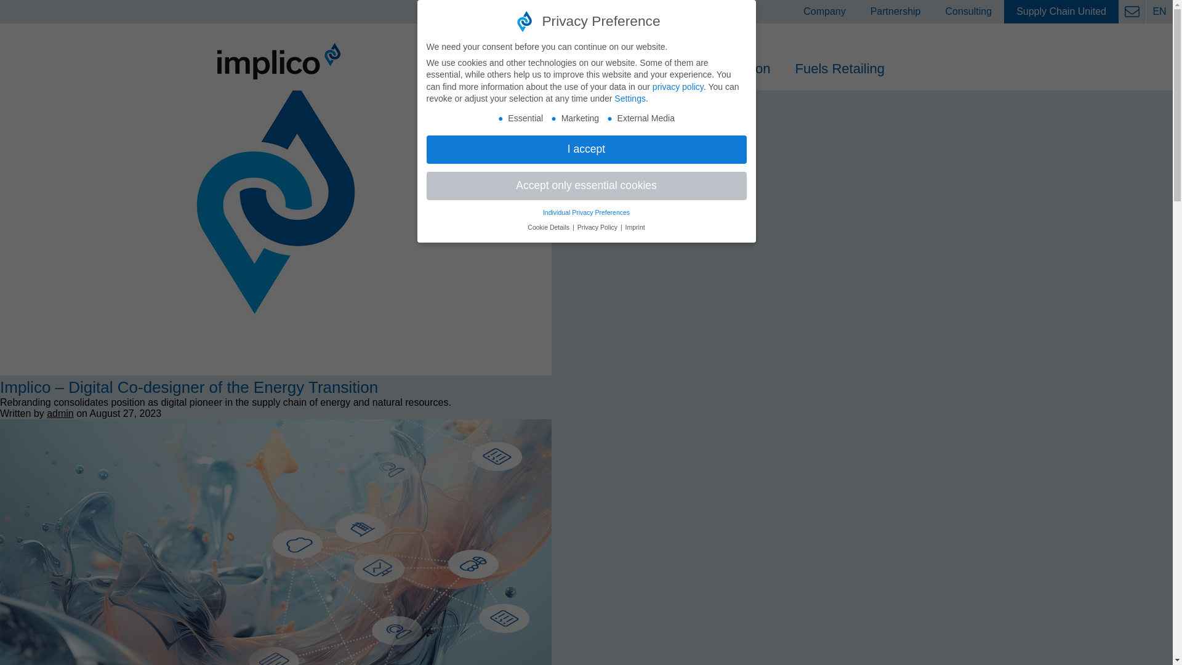 Image resolution: width=1182 pixels, height=665 pixels. What do you see at coordinates (1061, 11) in the screenshot?
I see `Supply Chain United` at bounding box center [1061, 11].